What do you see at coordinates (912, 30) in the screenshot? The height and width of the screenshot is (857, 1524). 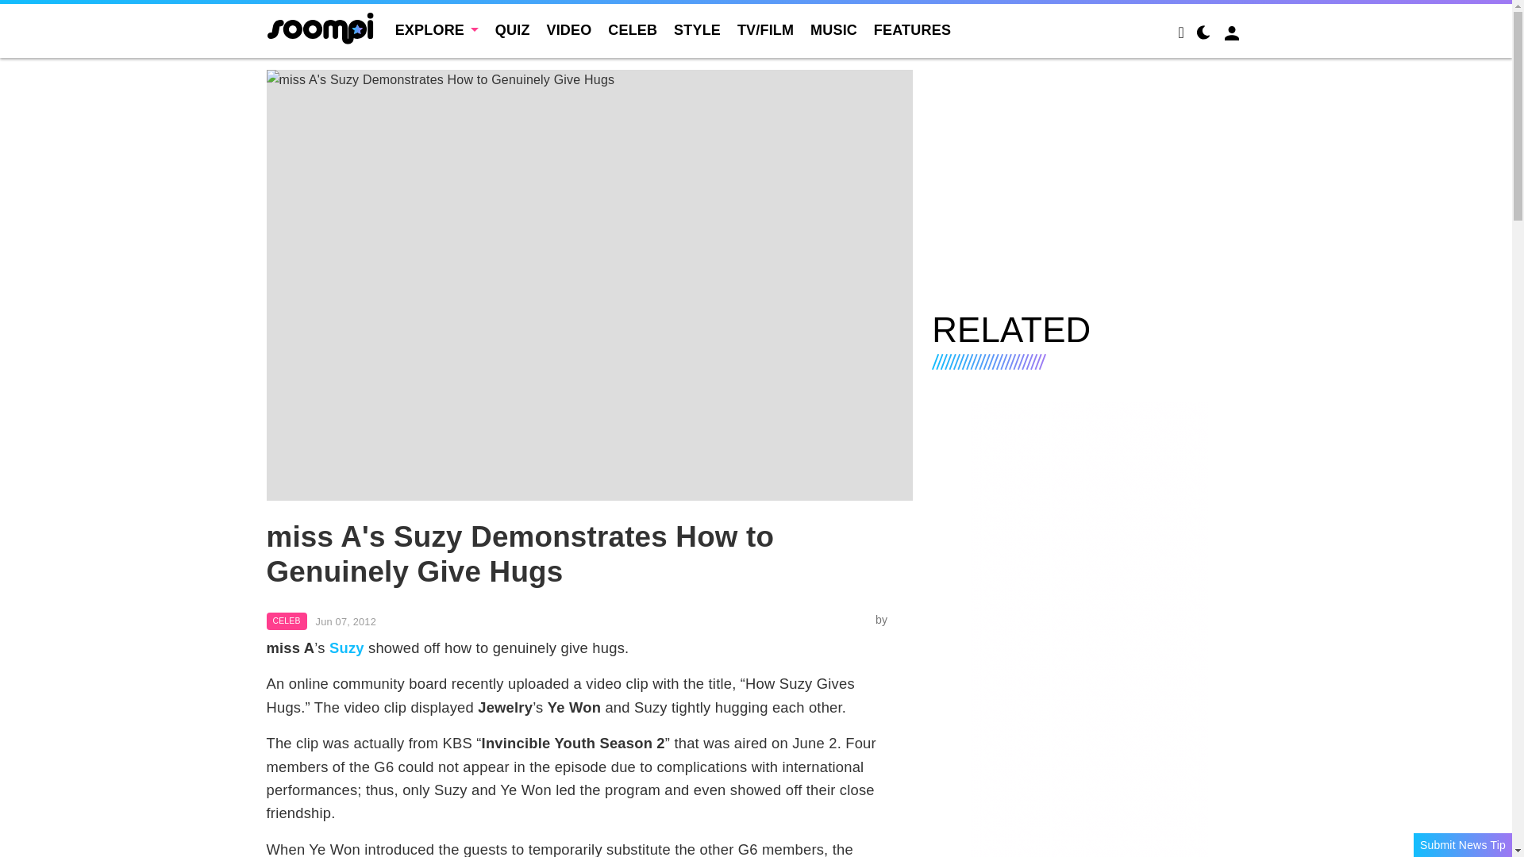 I see `FEATURES` at bounding box center [912, 30].